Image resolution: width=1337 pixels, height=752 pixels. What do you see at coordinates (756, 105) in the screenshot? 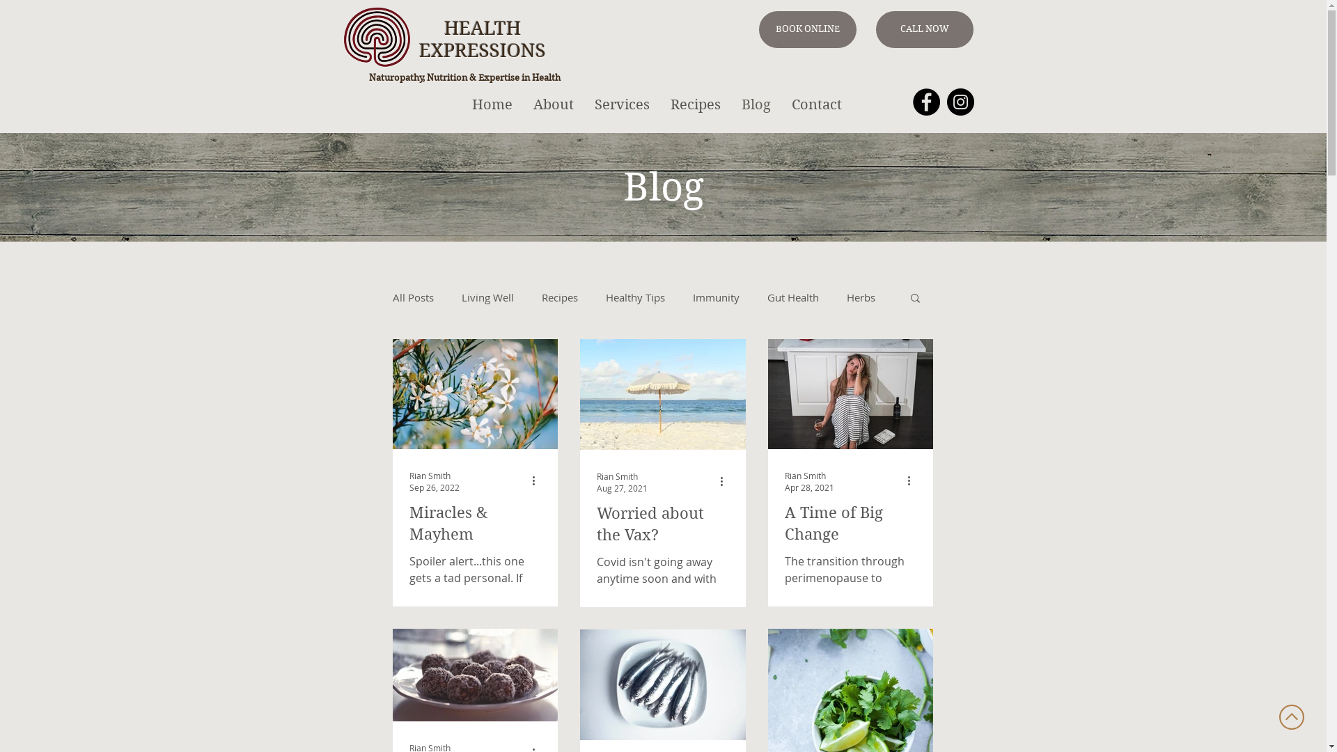
I see `Blog` at bounding box center [756, 105].